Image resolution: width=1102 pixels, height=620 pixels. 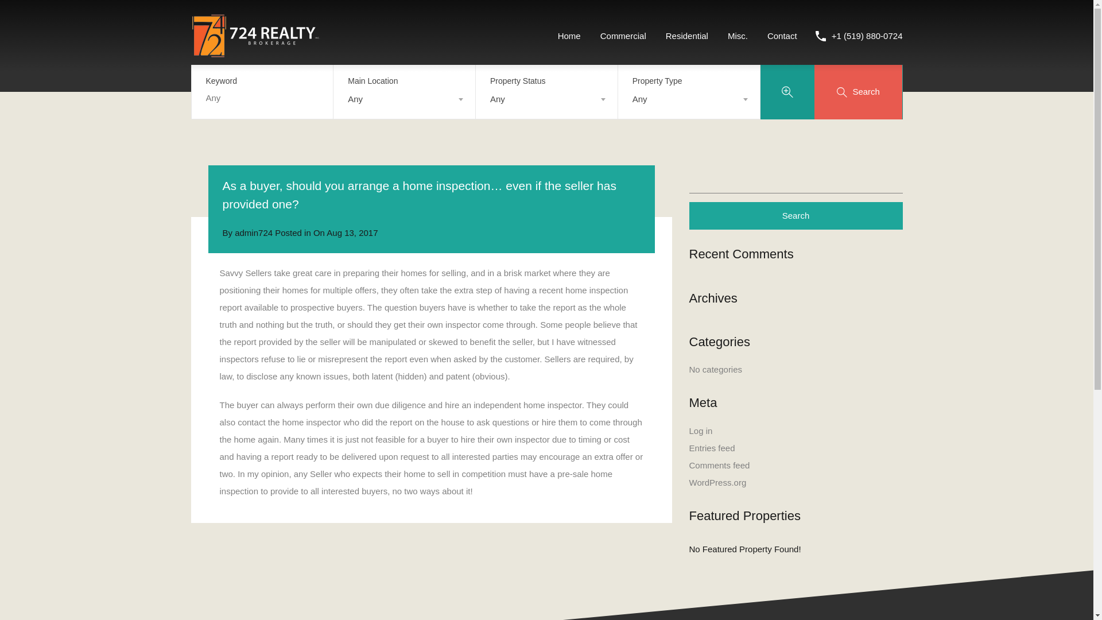 I want to click on 724 Realty, so click(x=255, y=52).